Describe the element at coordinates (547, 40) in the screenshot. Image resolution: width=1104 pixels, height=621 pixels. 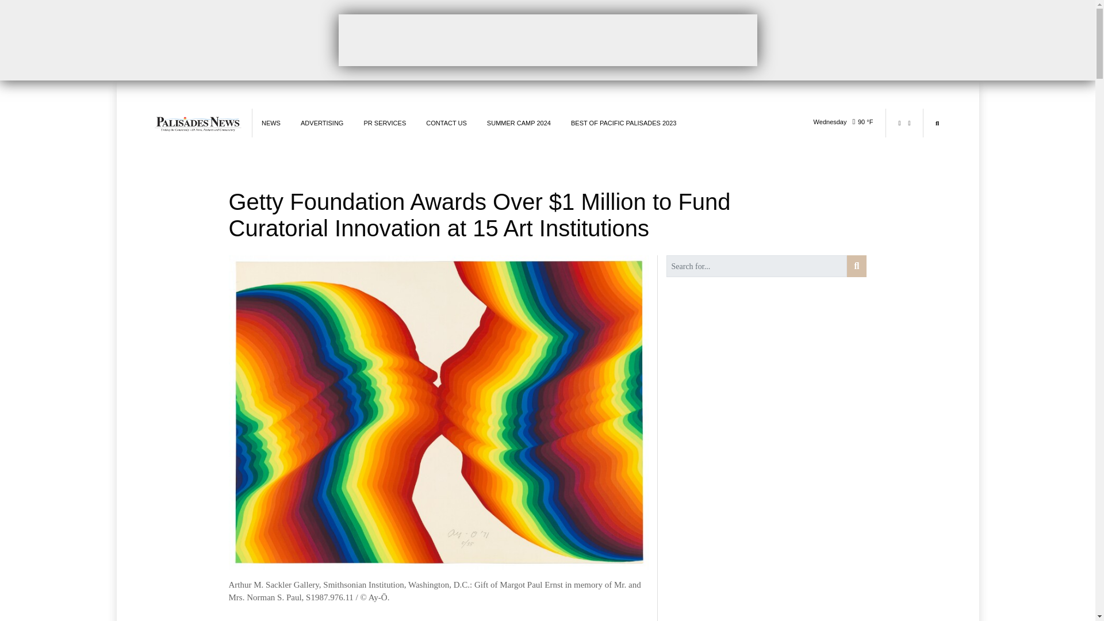
I see `3rd party ad content` at that location.